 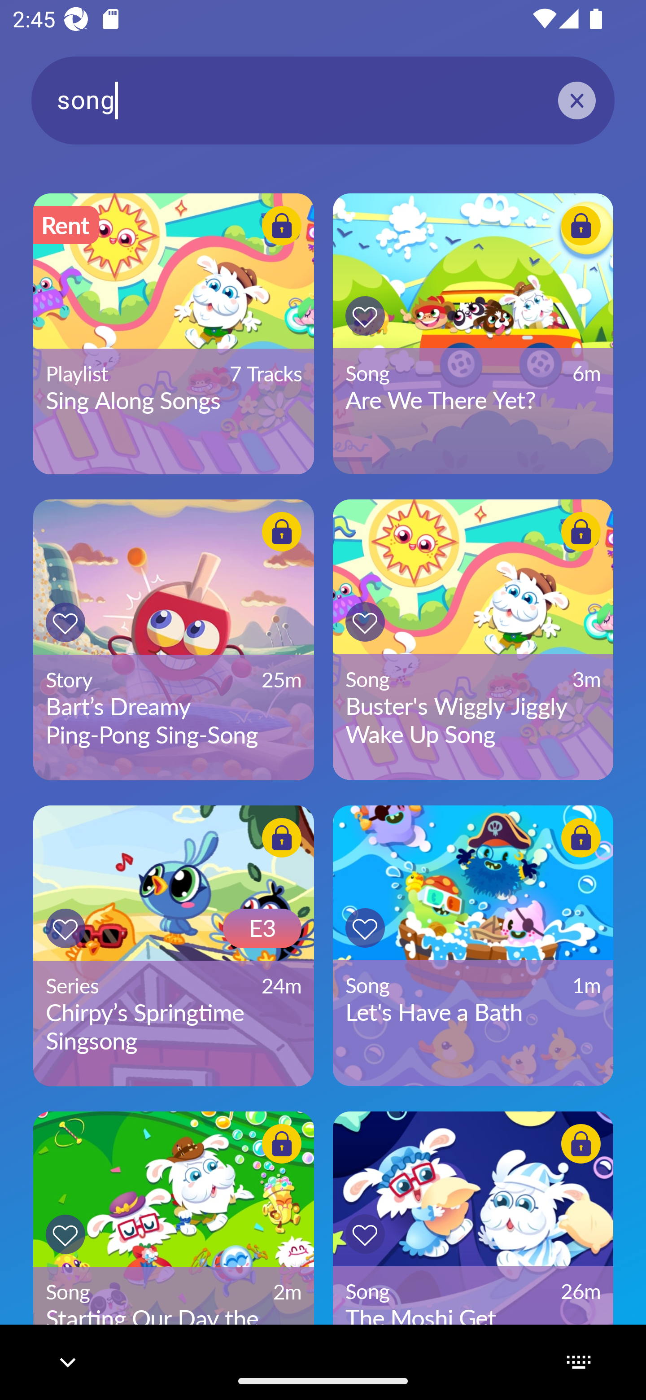 What do you see at coordinates (581, 532) in the screenshot?
I see `Button` at bounding box center [581, 532].